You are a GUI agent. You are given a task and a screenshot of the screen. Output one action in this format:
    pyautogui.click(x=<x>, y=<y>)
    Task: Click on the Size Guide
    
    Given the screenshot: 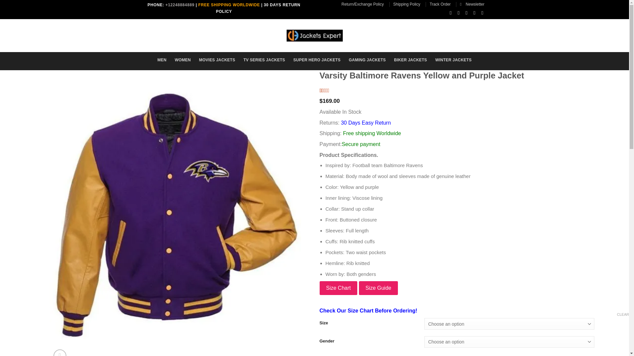 What is the action you would take?
    pyautogui.click(x=378, y=288)
    